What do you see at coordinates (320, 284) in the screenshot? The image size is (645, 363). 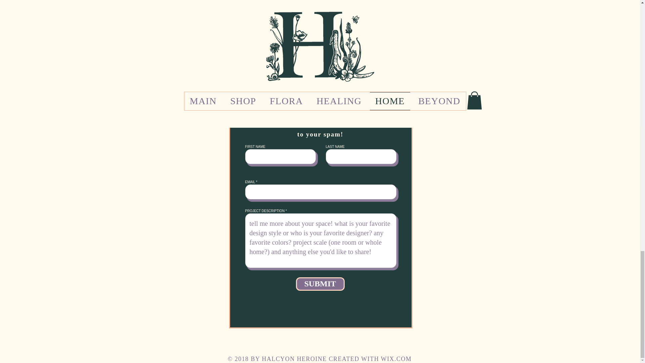 I see `SUBMIT` at bounding box center [320, 284].